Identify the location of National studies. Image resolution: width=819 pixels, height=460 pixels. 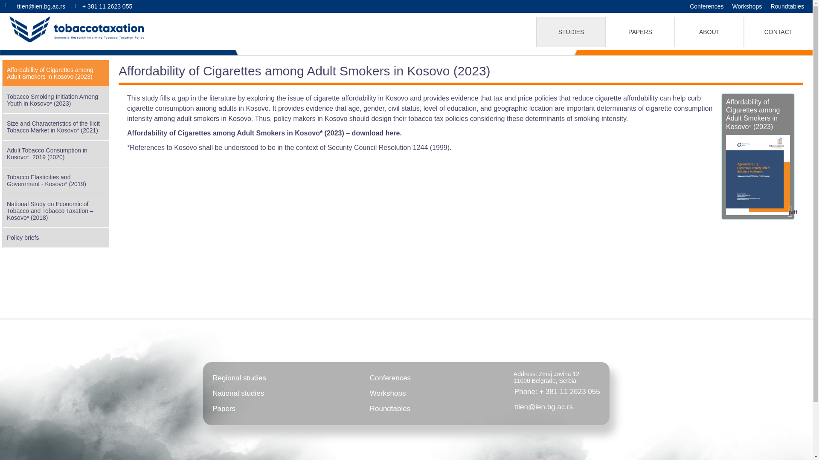
(239, 394).